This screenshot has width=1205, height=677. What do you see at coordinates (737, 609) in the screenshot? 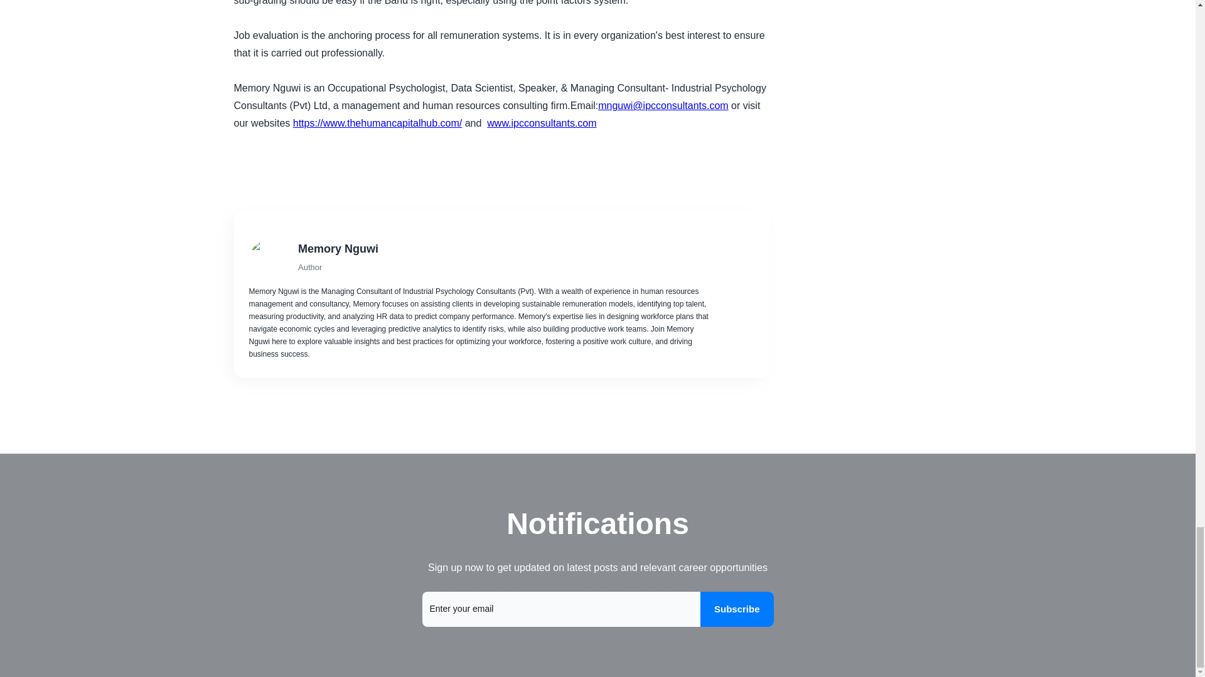
I see `Subscribe` at bounding box center [737, 609].